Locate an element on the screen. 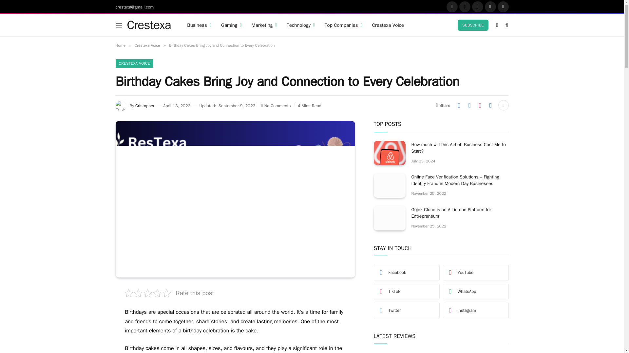 This screenshot has width=629, height=353. Instagram is located at coordinates (477, 7).